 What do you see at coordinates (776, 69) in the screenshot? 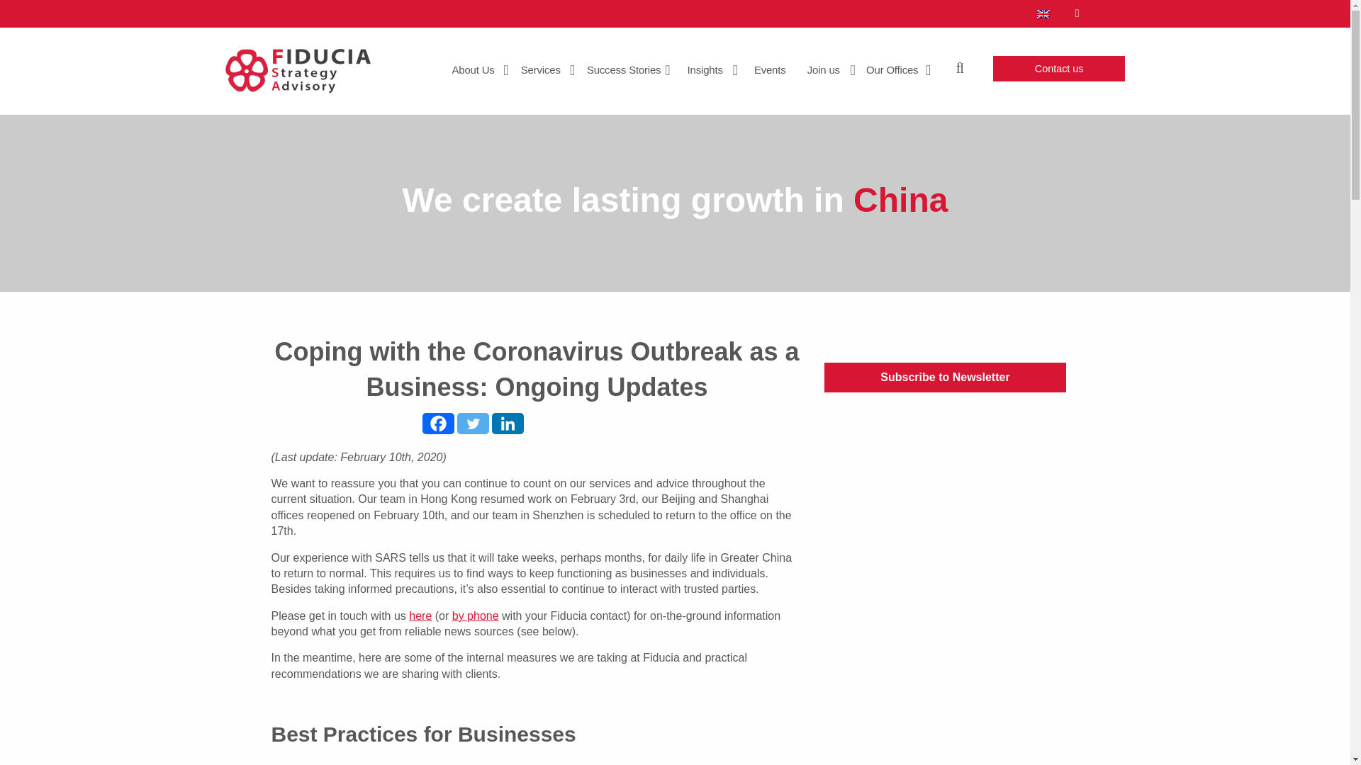
I see `Events` at bounding box center [776, 69].